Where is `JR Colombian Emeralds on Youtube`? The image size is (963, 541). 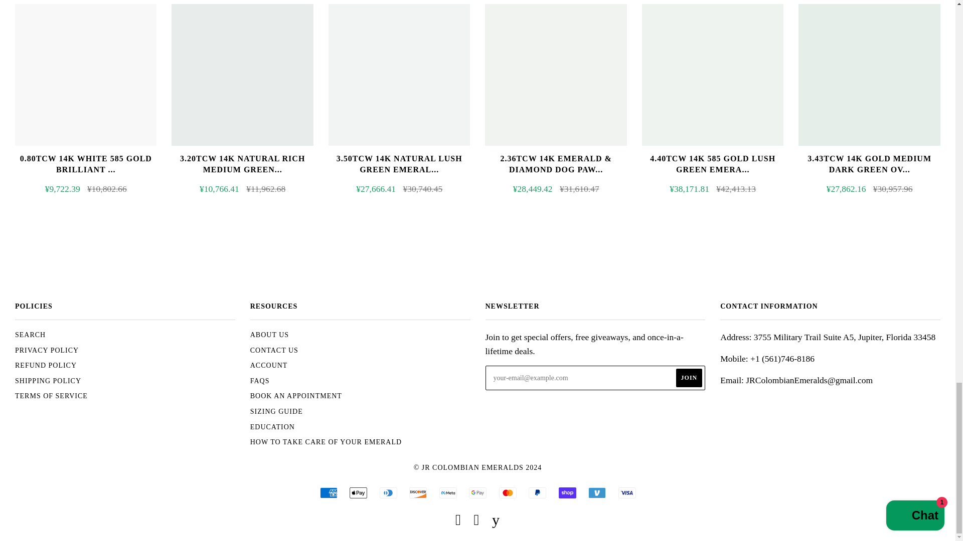
JR Colombian Emeralds on Youtube is located at coordinates (496, 522).